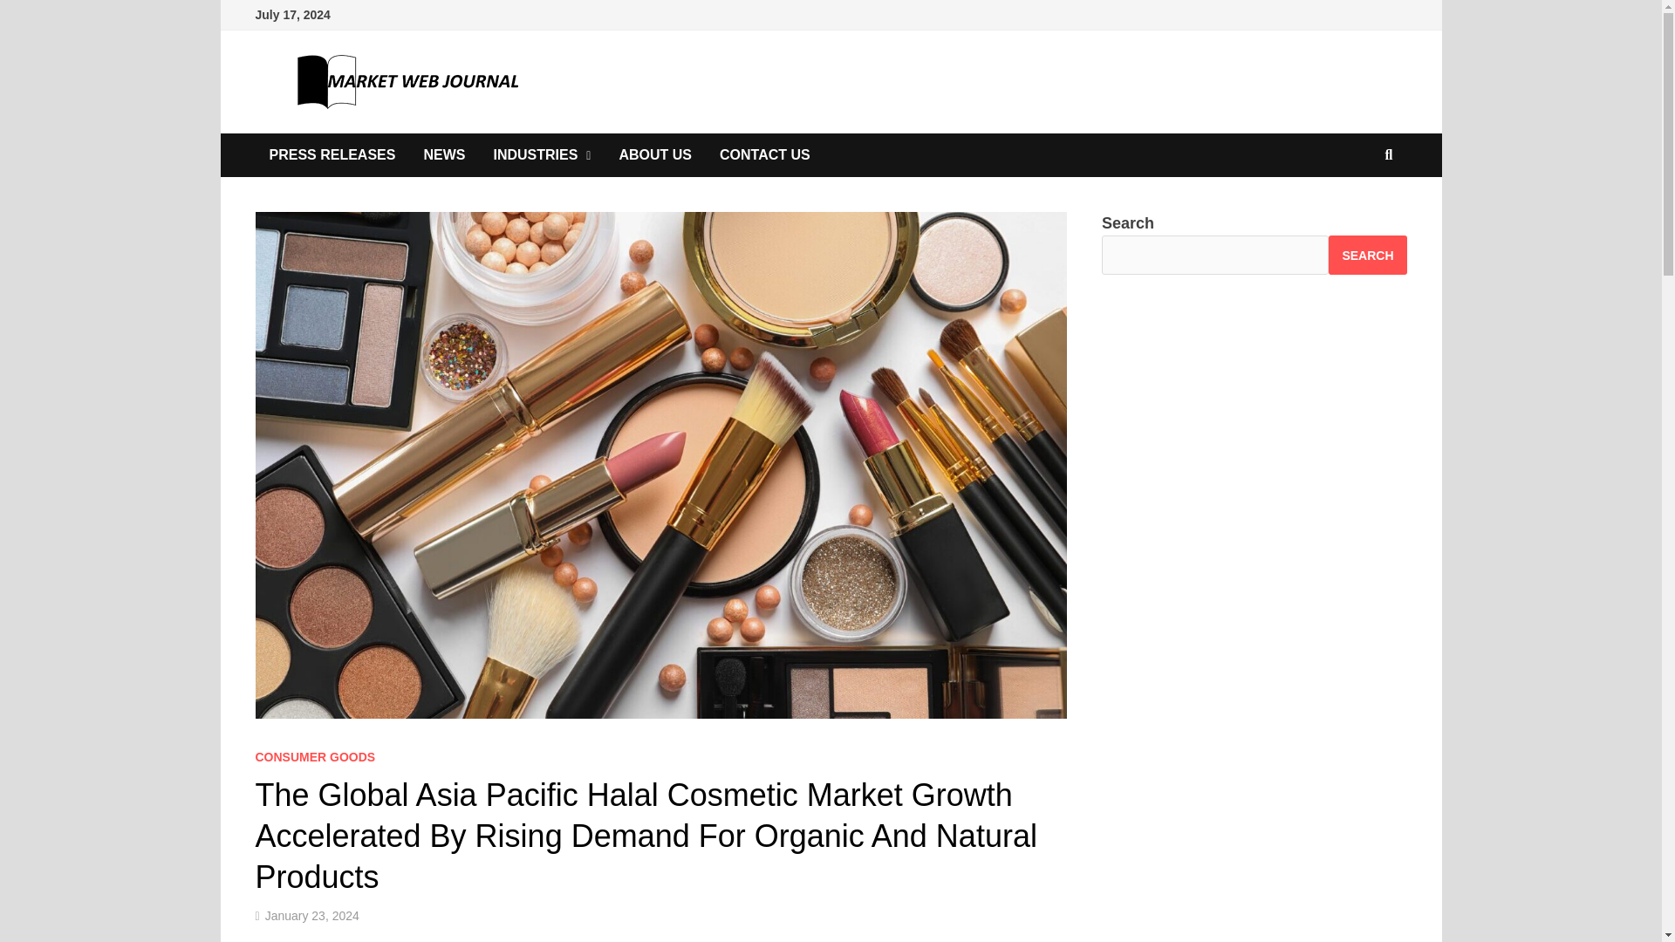 Image resolution: width=1675 pixels, height=942 pixels. Describe the element at coordinates (443, 155) in the screenshot. I see `NEWS` at that location.